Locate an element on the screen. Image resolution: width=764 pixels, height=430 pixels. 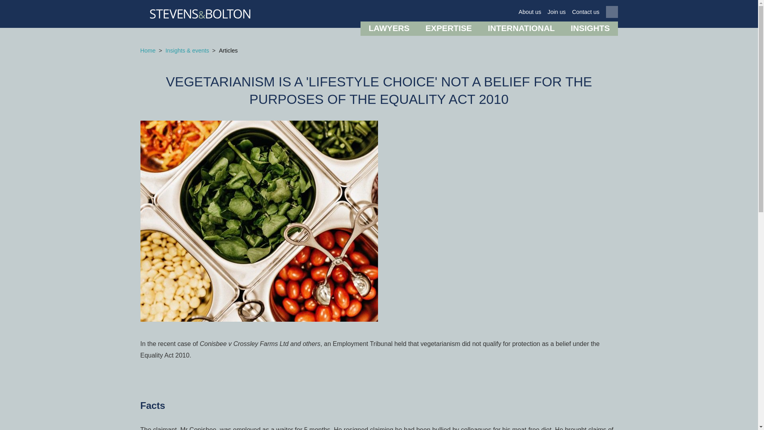
LAWYERS is located at coordinates (389, 29).